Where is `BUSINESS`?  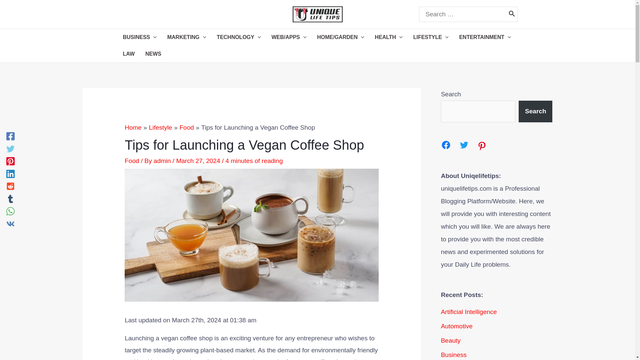 BUSINESS is located at coordinates (139, 37).